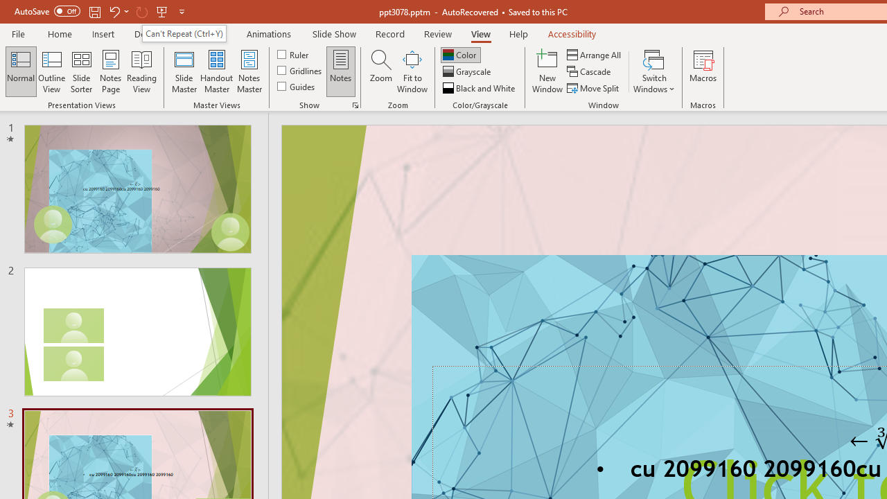  I want to click on Handout Master, so click(216, 71).